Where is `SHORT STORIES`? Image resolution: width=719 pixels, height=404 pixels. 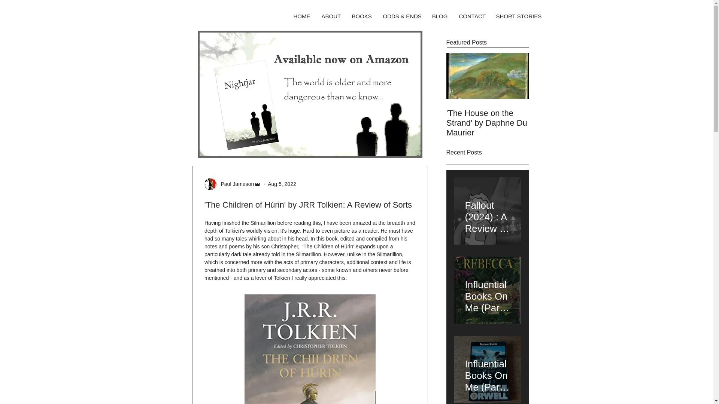 SHORT STORIES is located at coordinates (518, 16).